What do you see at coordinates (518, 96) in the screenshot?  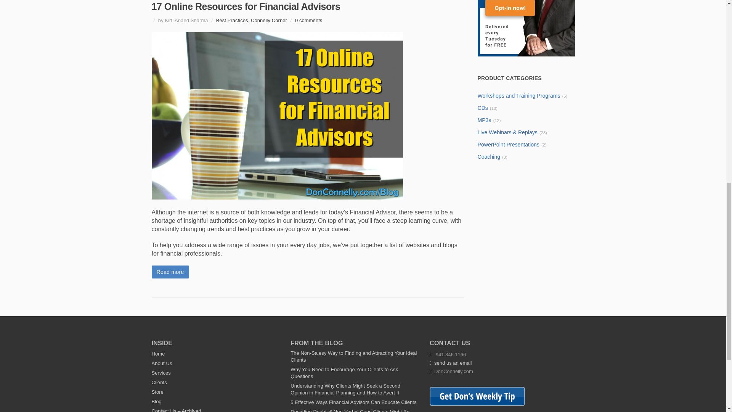 I see `Workshops and Training Programs` at bounding box center [518, 96].